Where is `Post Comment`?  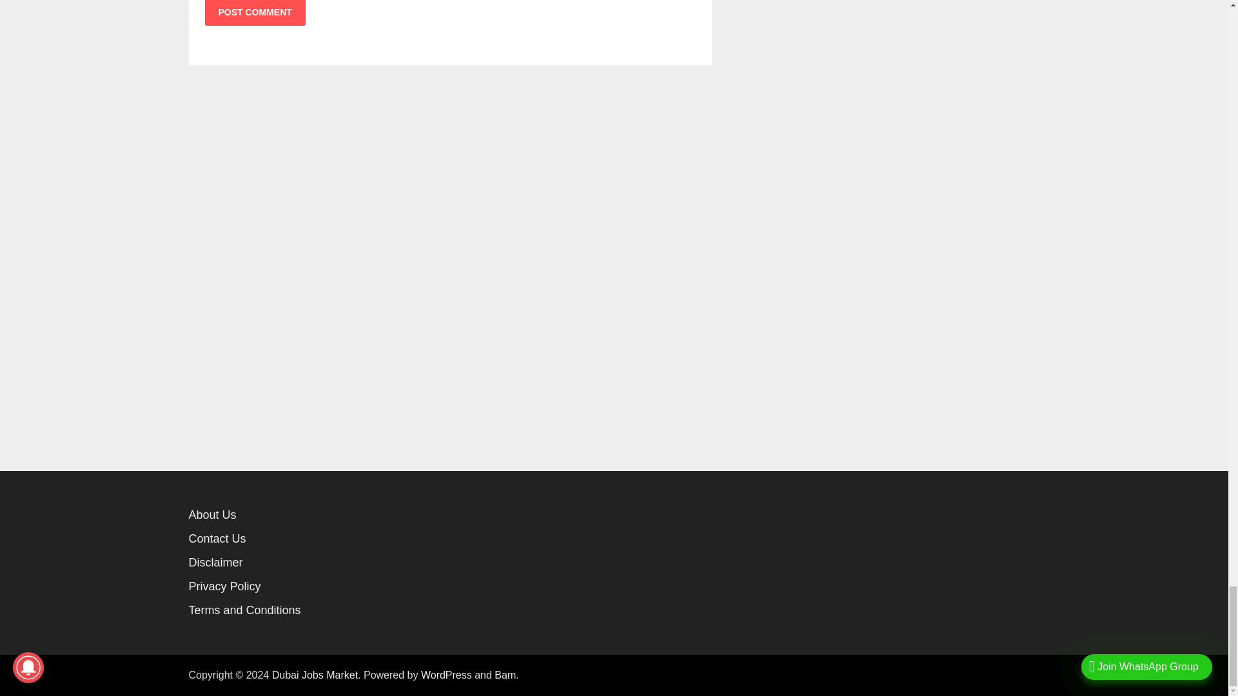 Post Comment is located at coordinates (255, 13).